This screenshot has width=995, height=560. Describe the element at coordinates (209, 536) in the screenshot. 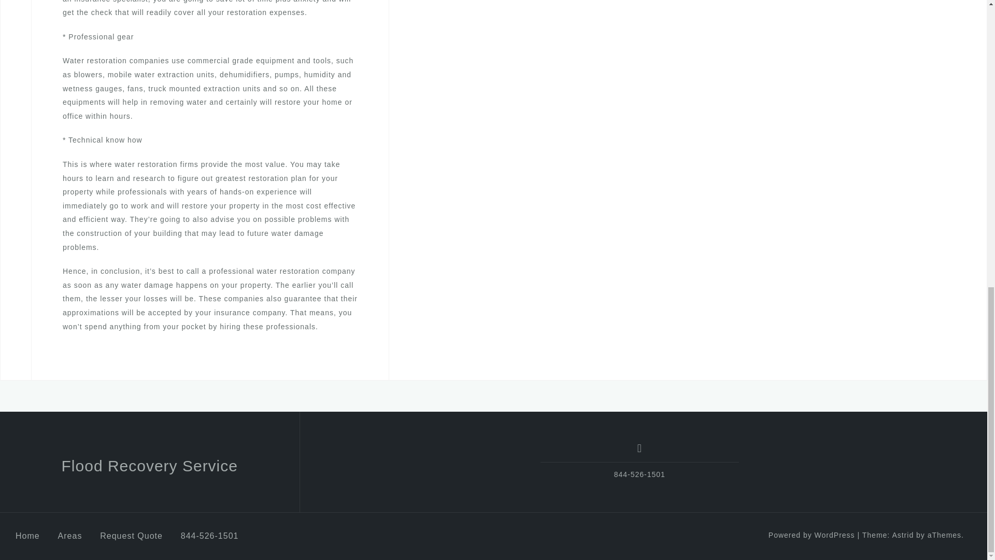

I see `844-526-1501` at that location.